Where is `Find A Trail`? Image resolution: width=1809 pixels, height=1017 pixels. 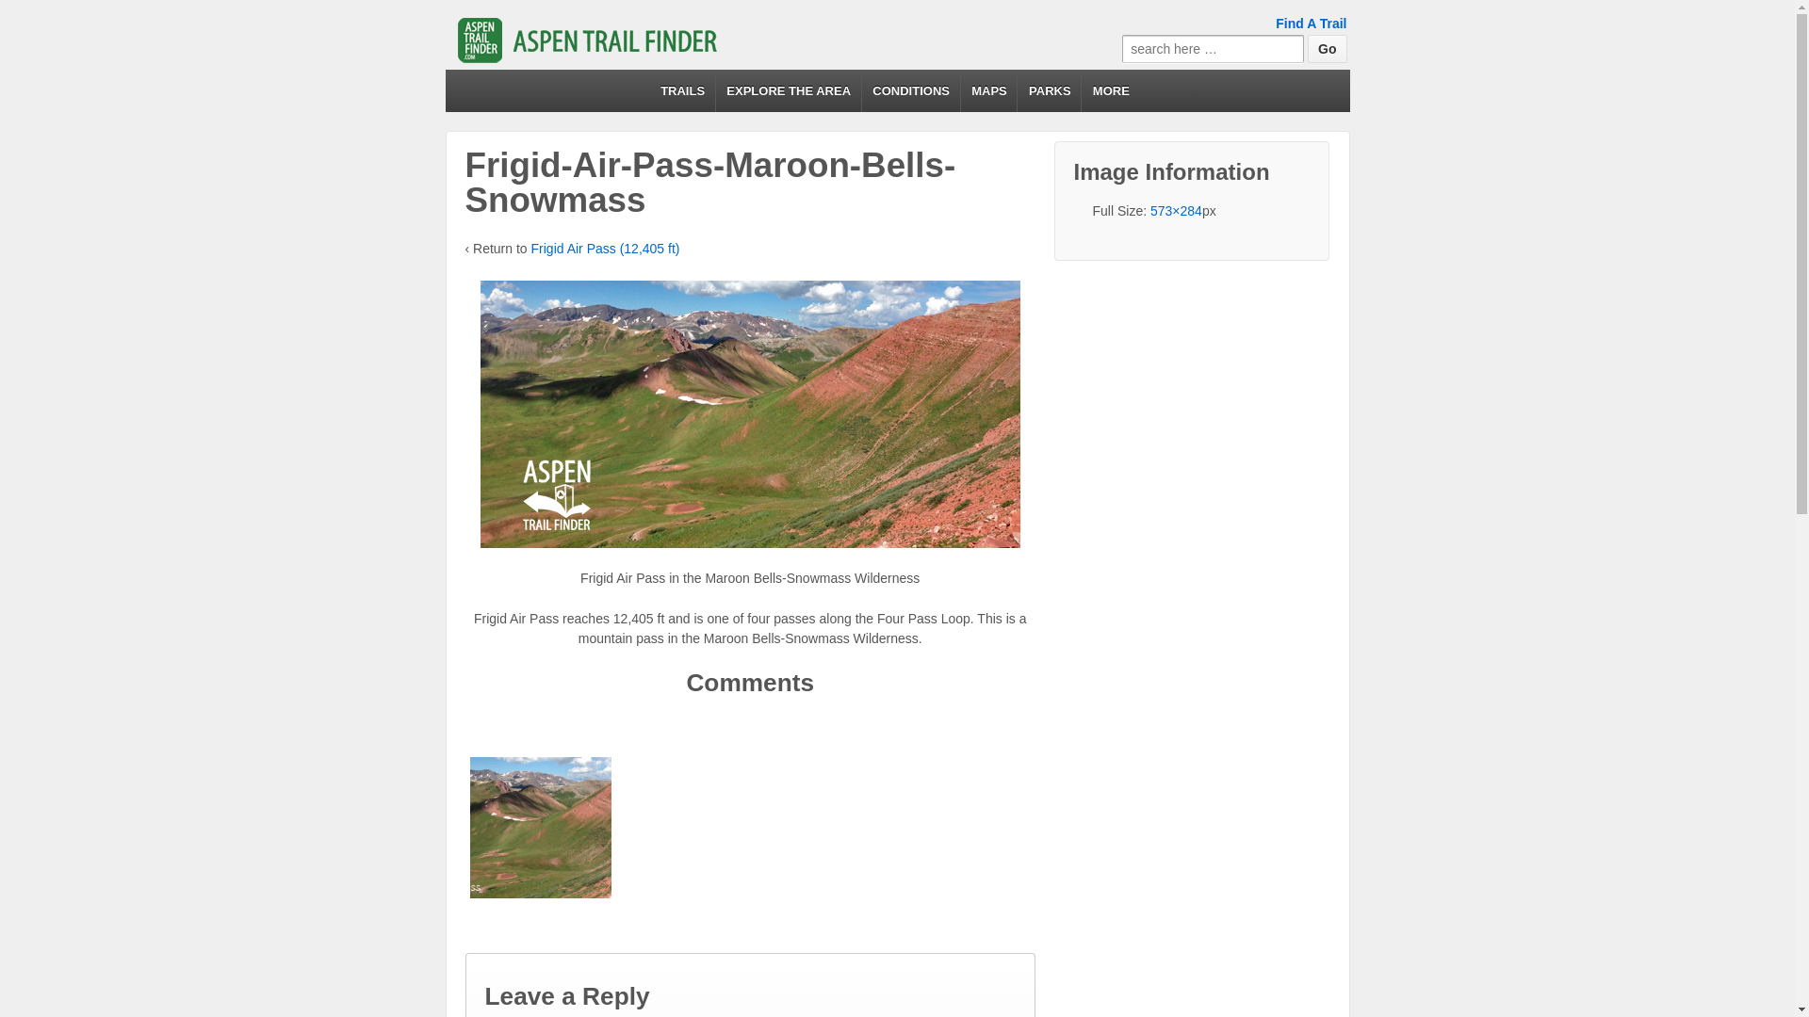 Find A Trail is located at coordinates (1310, 24).